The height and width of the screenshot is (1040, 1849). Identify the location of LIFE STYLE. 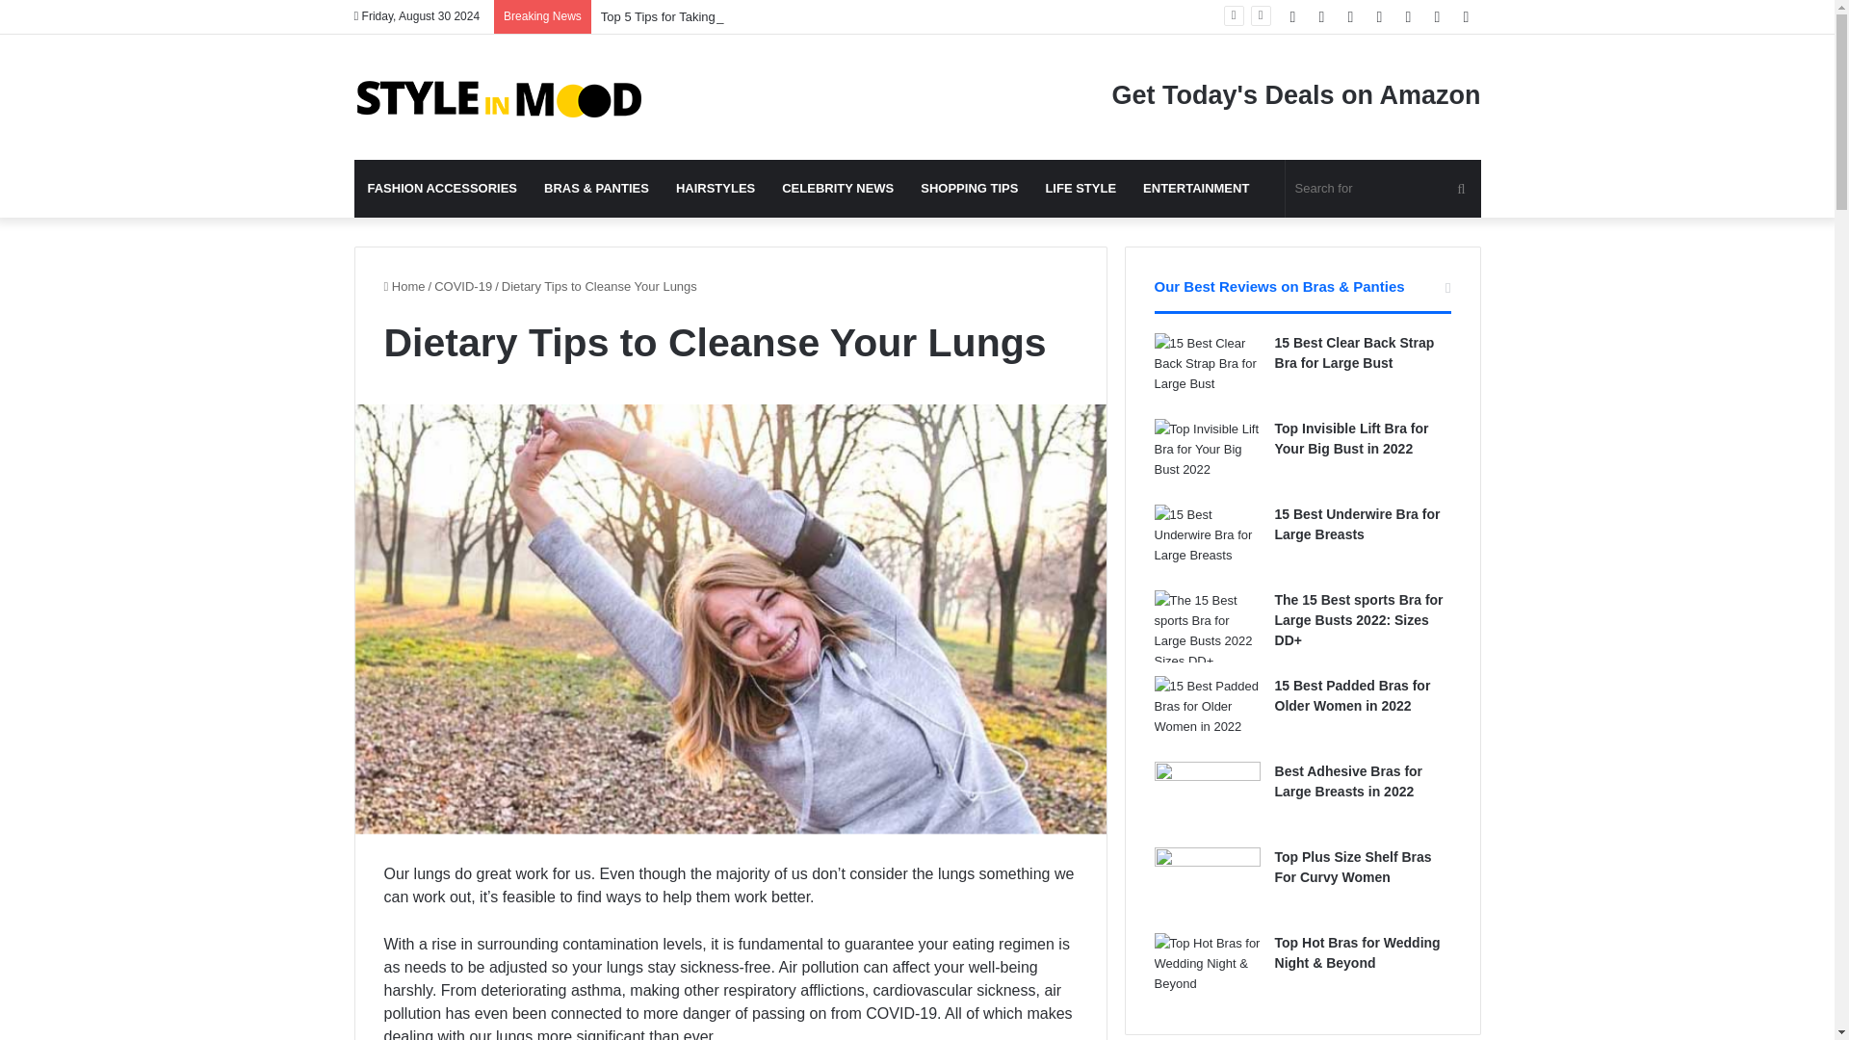
(1081, 189).